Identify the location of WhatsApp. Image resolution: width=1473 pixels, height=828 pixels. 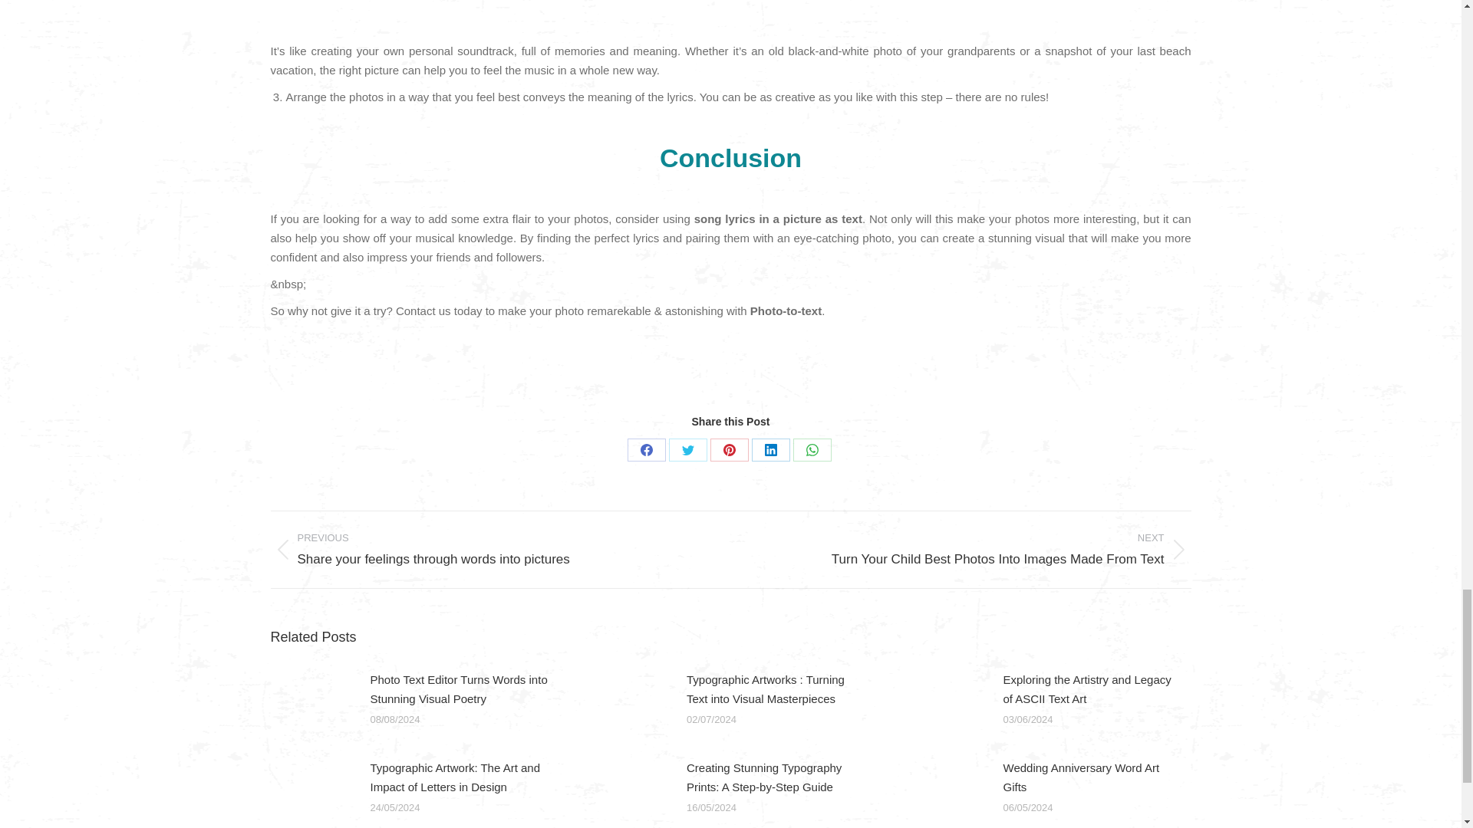
(812, 449).